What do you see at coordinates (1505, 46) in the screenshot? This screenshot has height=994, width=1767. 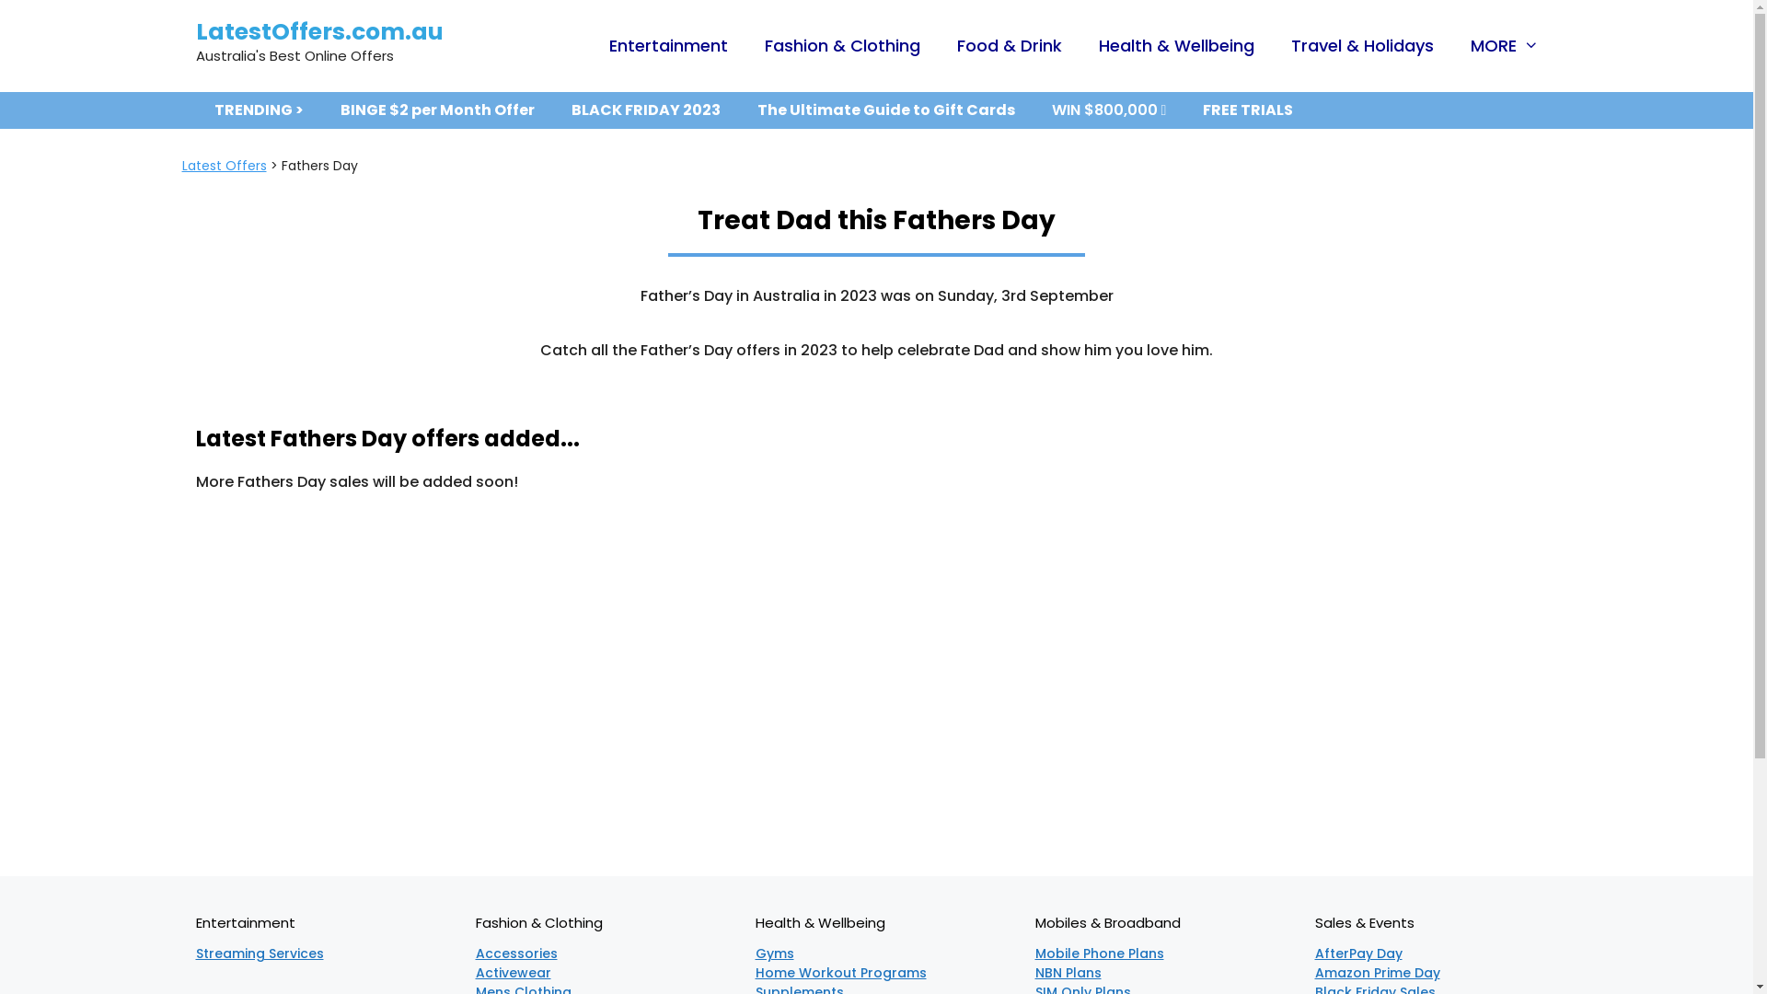 I see `MORE` at bounding box center [1505, 46].